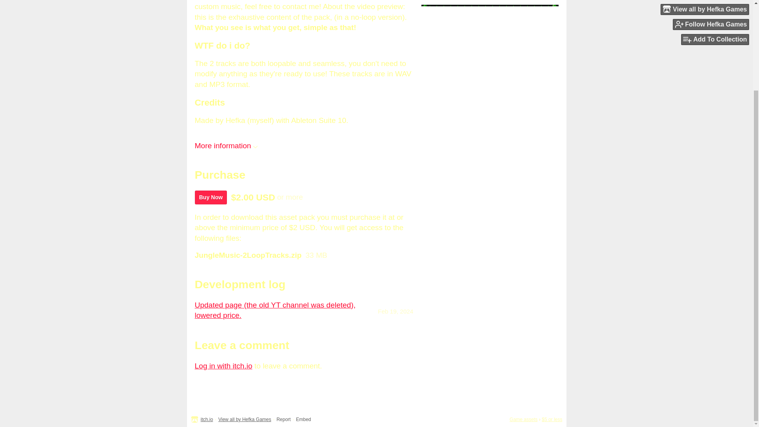  Describe the element at coordinates (244, 419) in the screenshot. I see `View all by Hefka Games` at that location.